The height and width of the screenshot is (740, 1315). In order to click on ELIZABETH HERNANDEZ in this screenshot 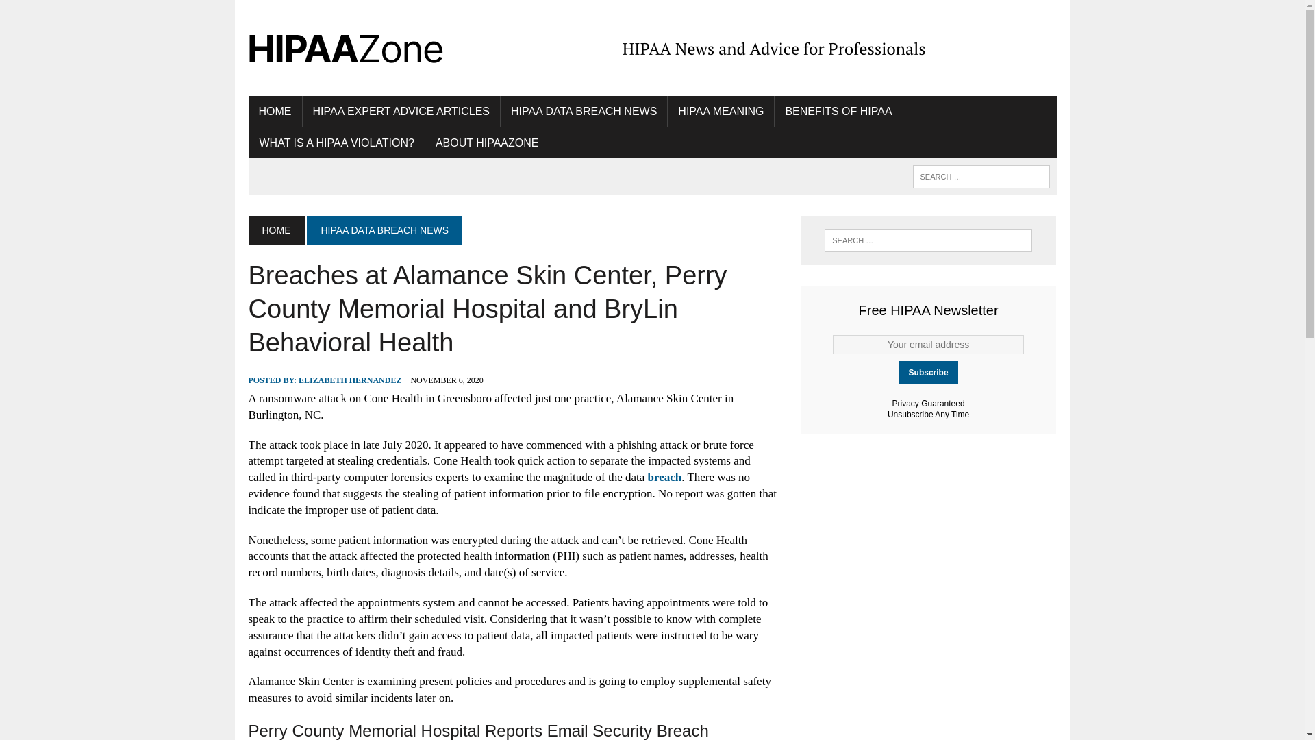, I will do `click(349, 380)`.